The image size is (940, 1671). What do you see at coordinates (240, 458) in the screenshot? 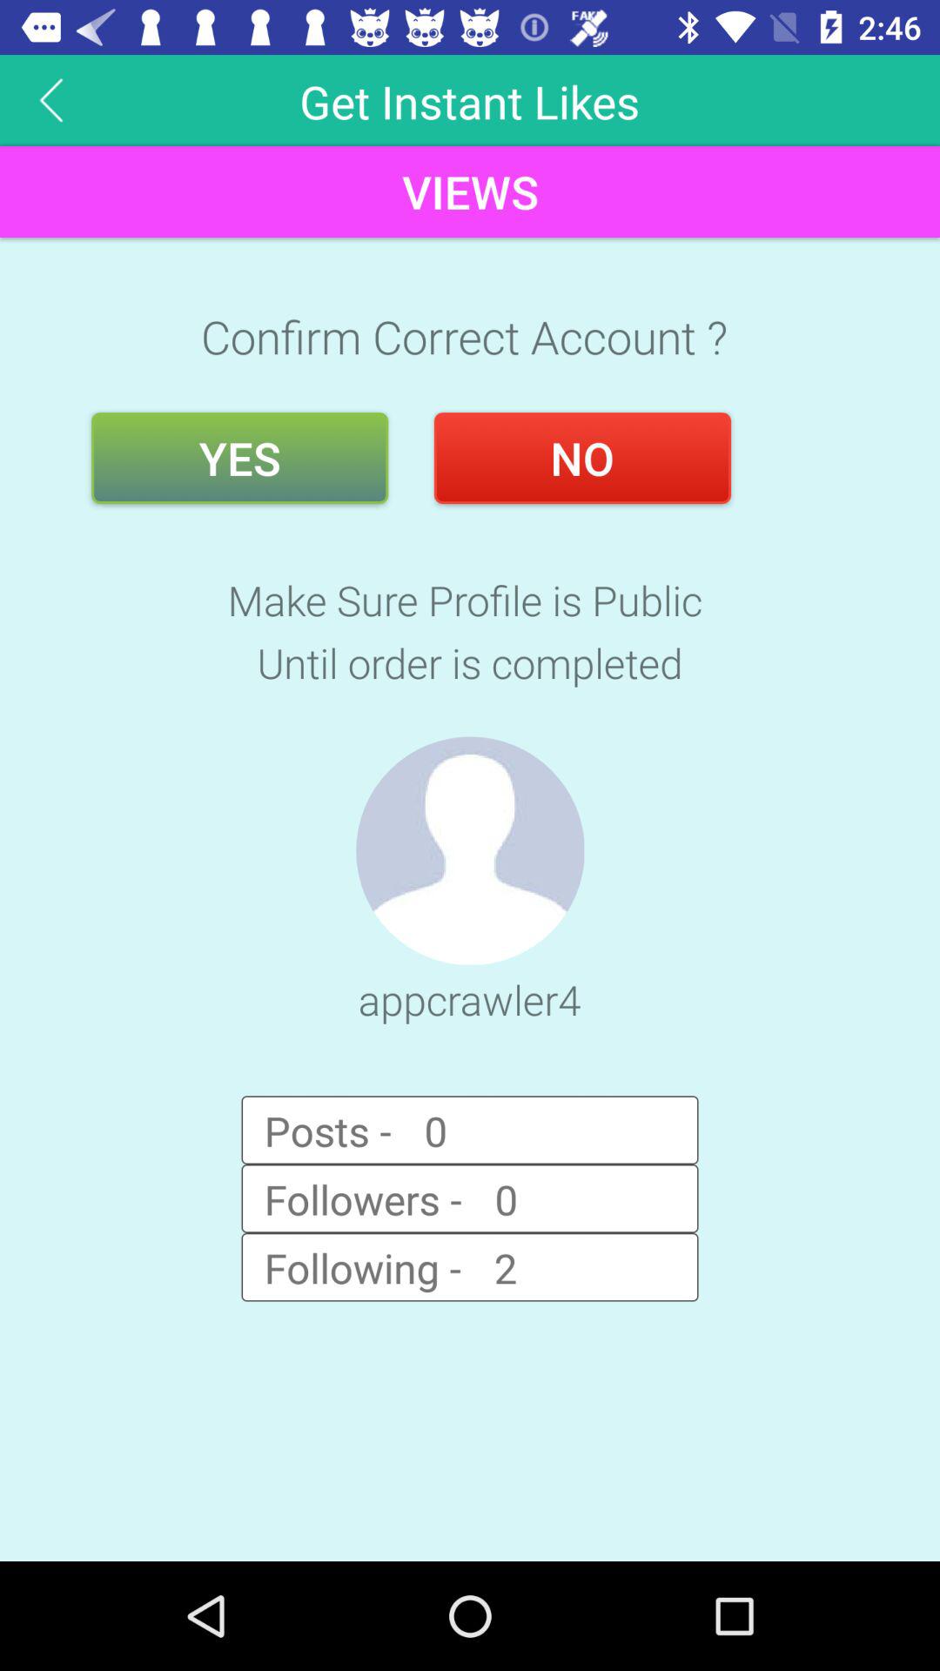
I see `turn on the icon to the left of the no` at bounding box center [240, 458].